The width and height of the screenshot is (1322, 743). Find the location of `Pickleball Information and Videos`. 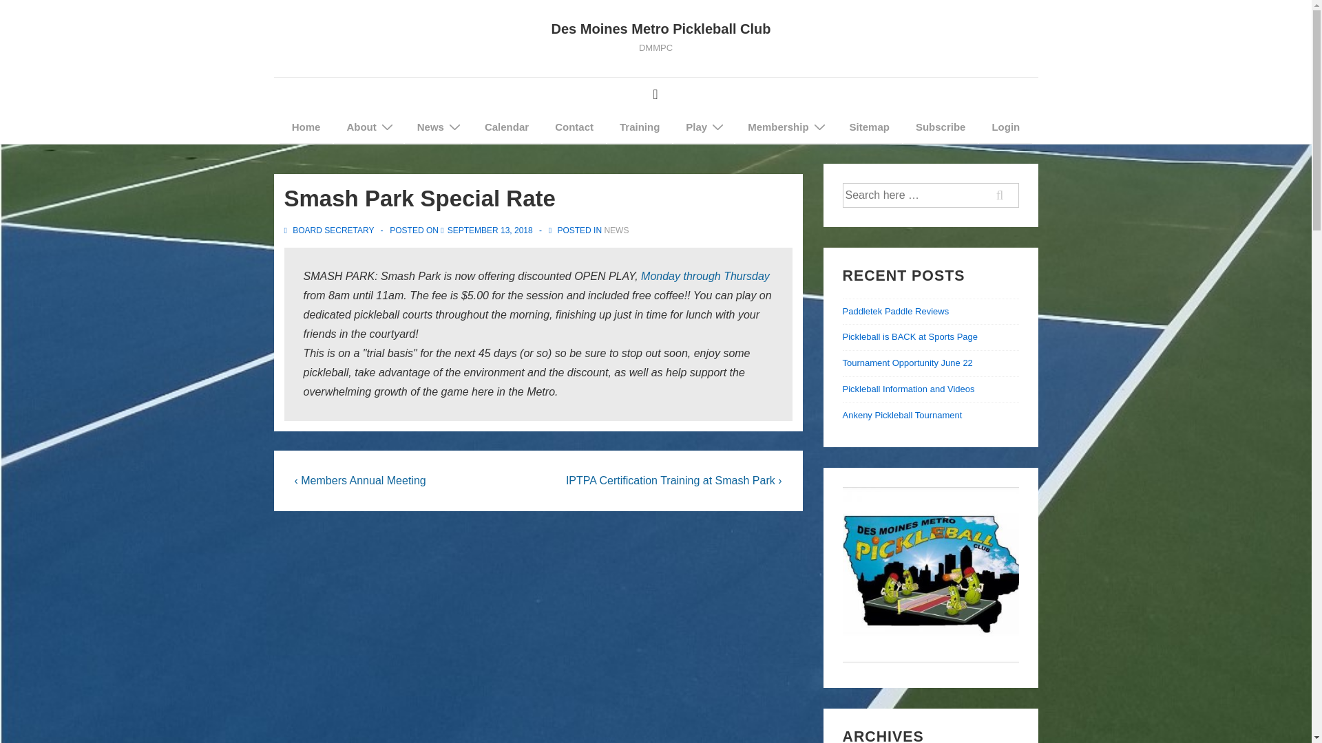

Pickleball Information and Videos is located at coordinates (909, 389).